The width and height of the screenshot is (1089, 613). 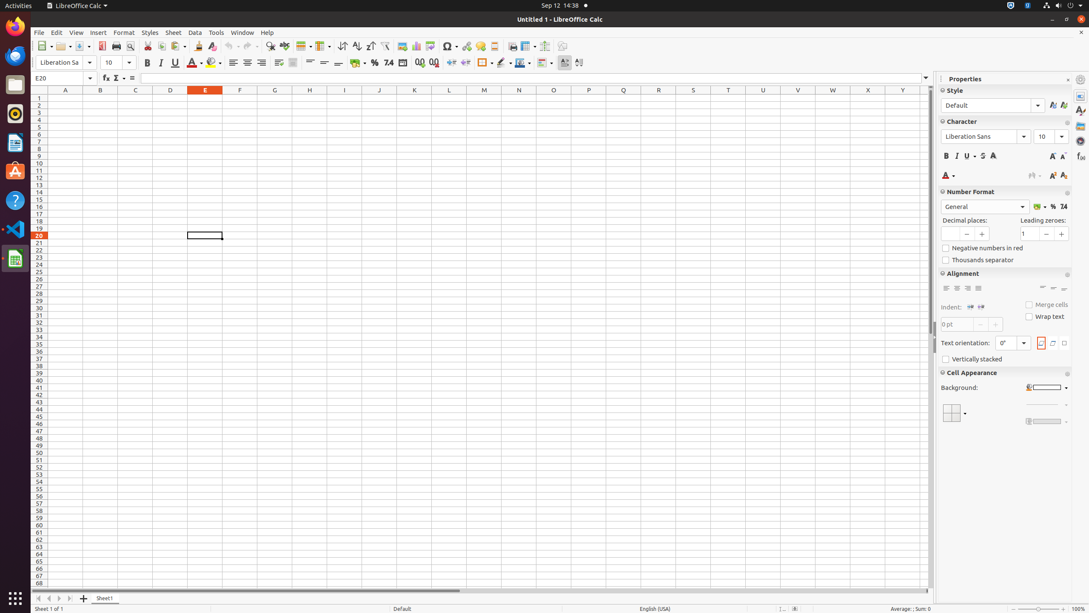 What do you see at coordinates (478, 591) in the screenshot?
I see `Horizontal scroll bar` at bounding box center [478, 591].